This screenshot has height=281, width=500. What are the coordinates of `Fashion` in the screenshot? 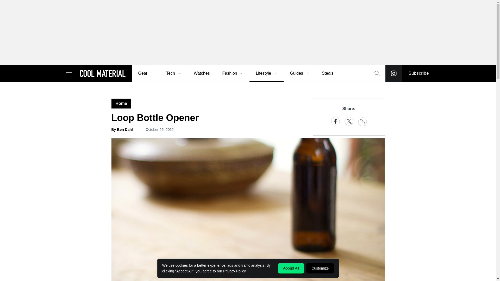 It's located at (233, 73).